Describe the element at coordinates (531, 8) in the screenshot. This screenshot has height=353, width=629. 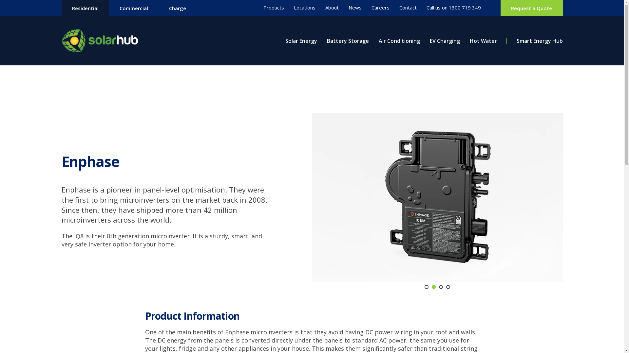
I see `Request a Quote` at that location.